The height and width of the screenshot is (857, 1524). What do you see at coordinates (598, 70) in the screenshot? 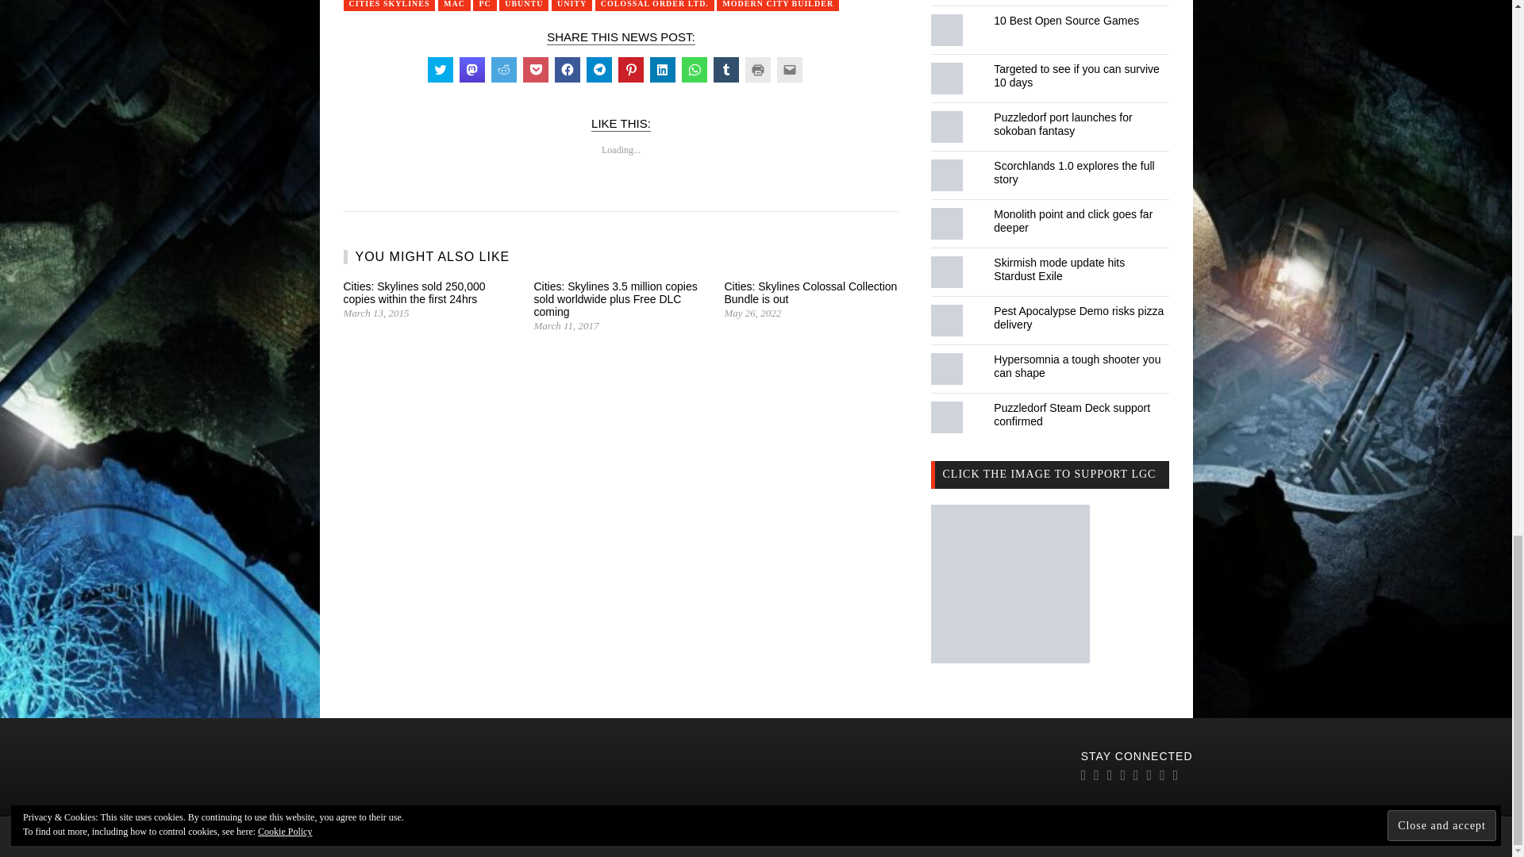
I see `Click to share on Telegram` at bounding box center [598, 70].